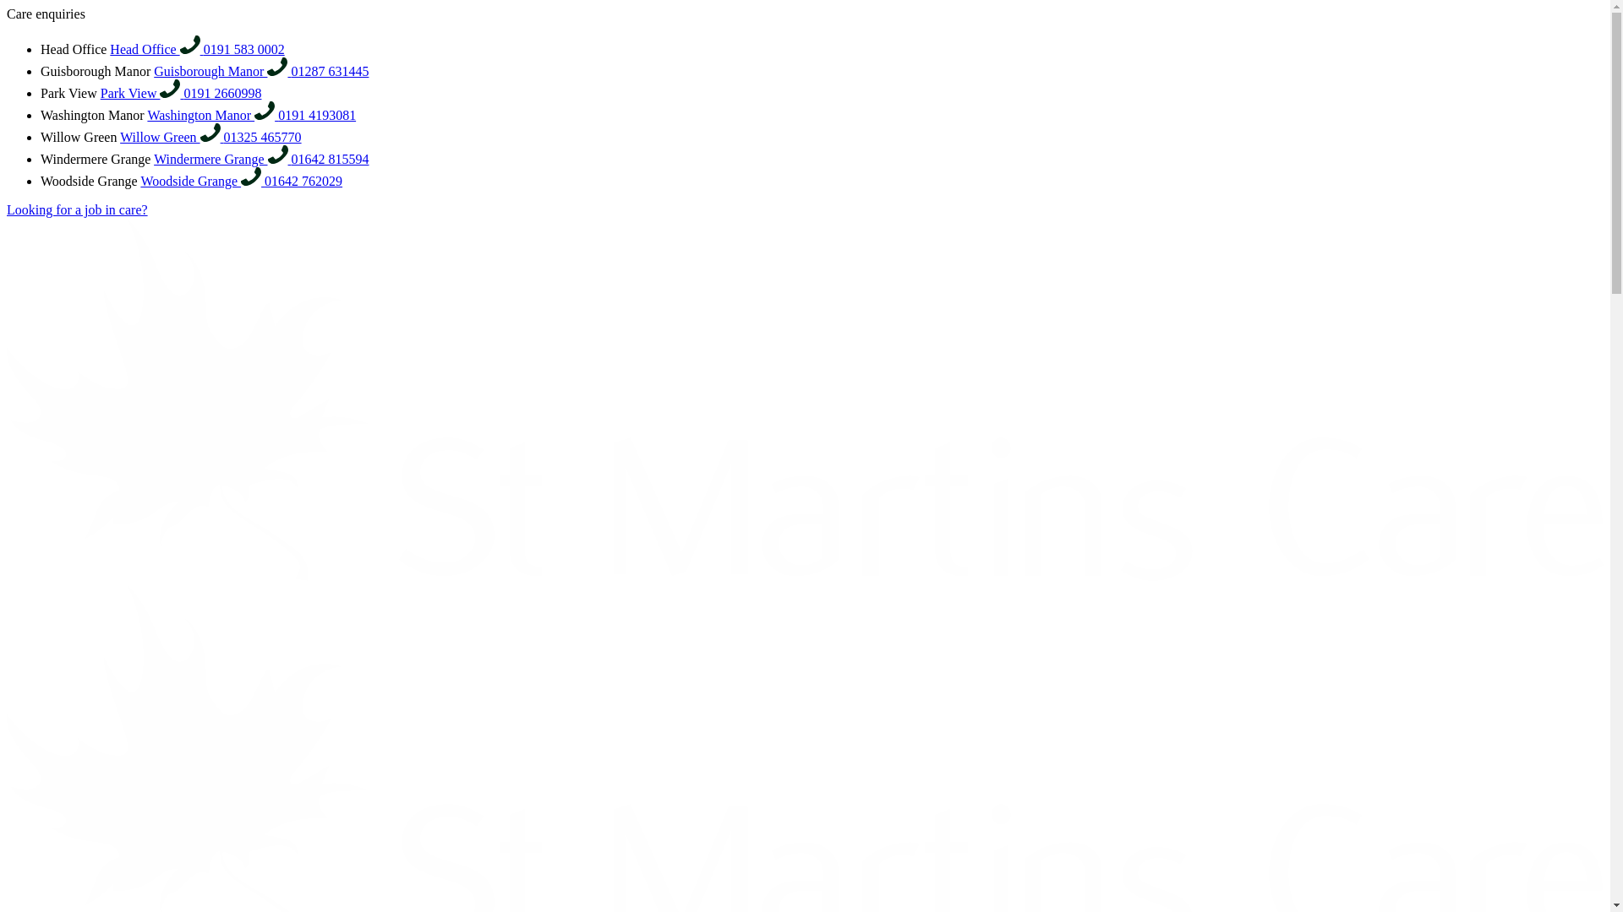  I want to click on Telephone Windermere Grange on 01642 815594, so click(331, 159).